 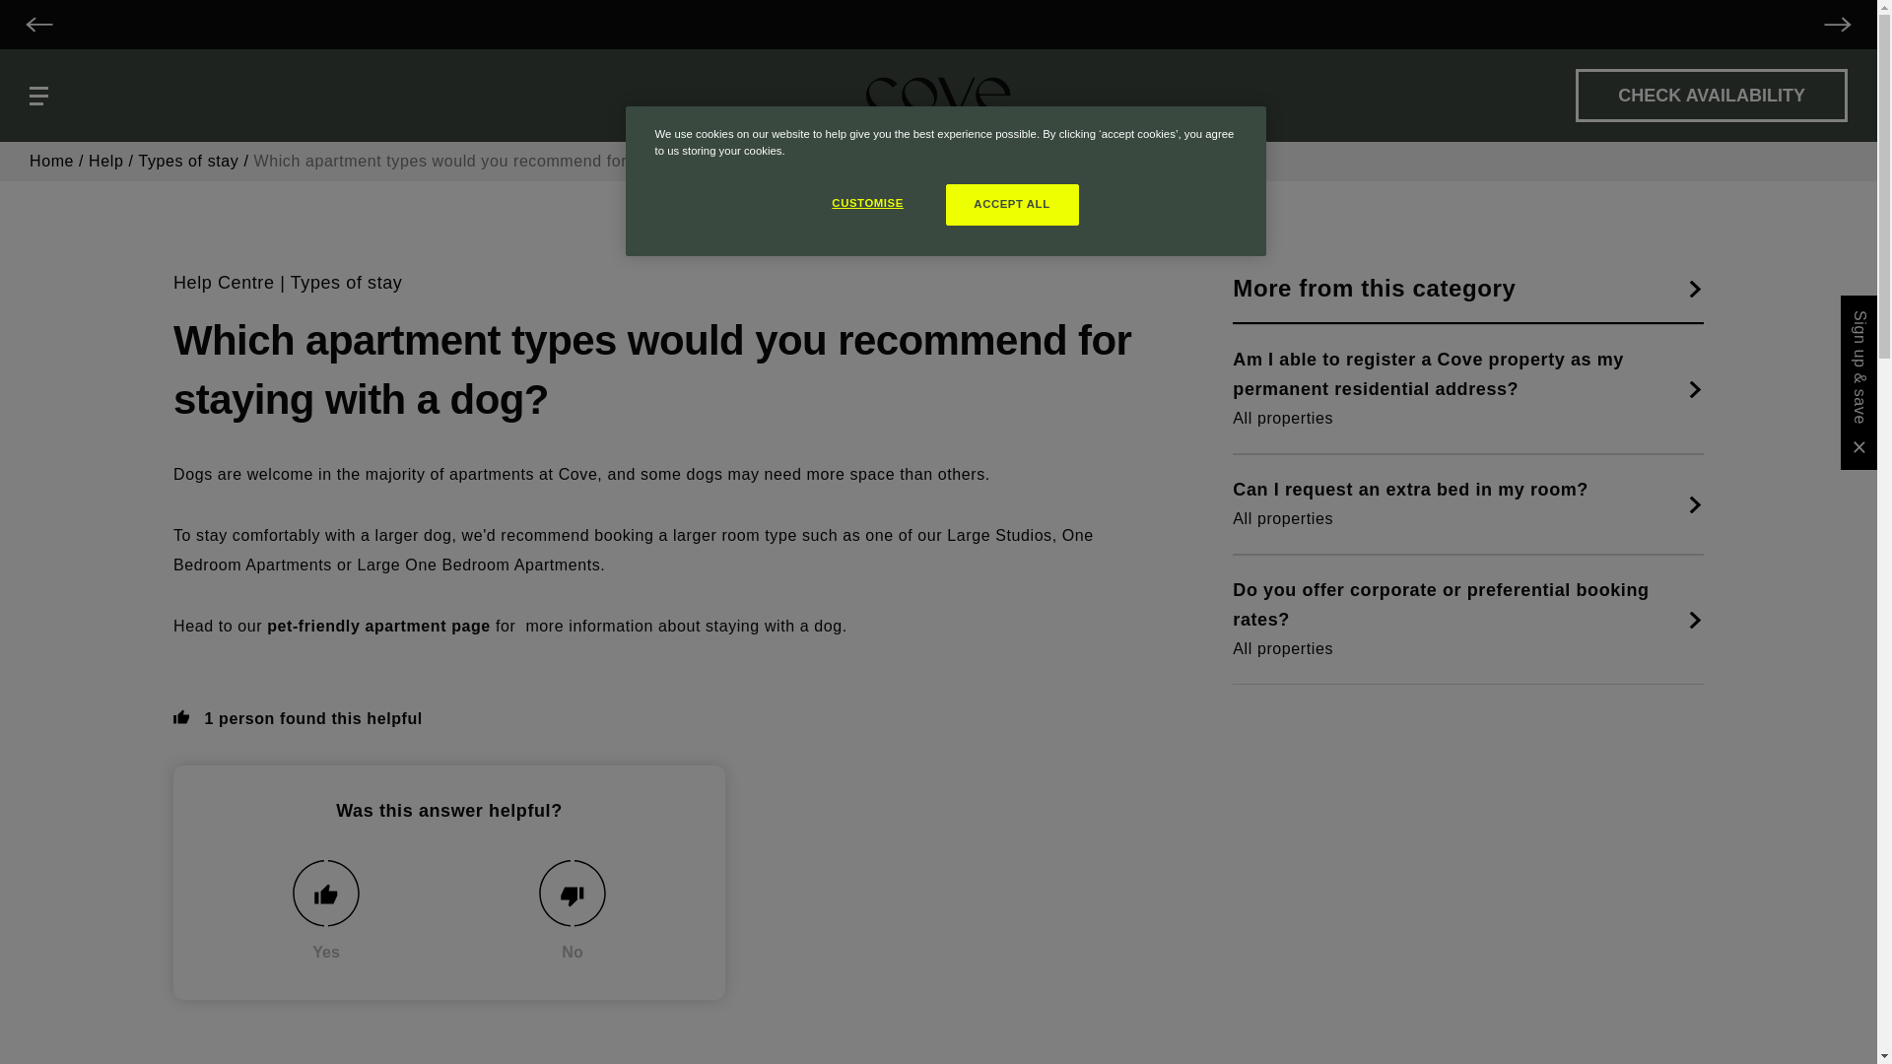 What do you see at coordinates (187, 162) in the screenshot?
I see `Types of stay` at bounding box center [187, 162].